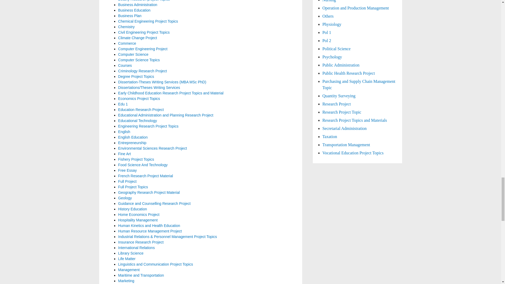  What do you see at coordinates (138, 4) in the screenshot?
I see `Business Administration` at bounding box center [138, 4].